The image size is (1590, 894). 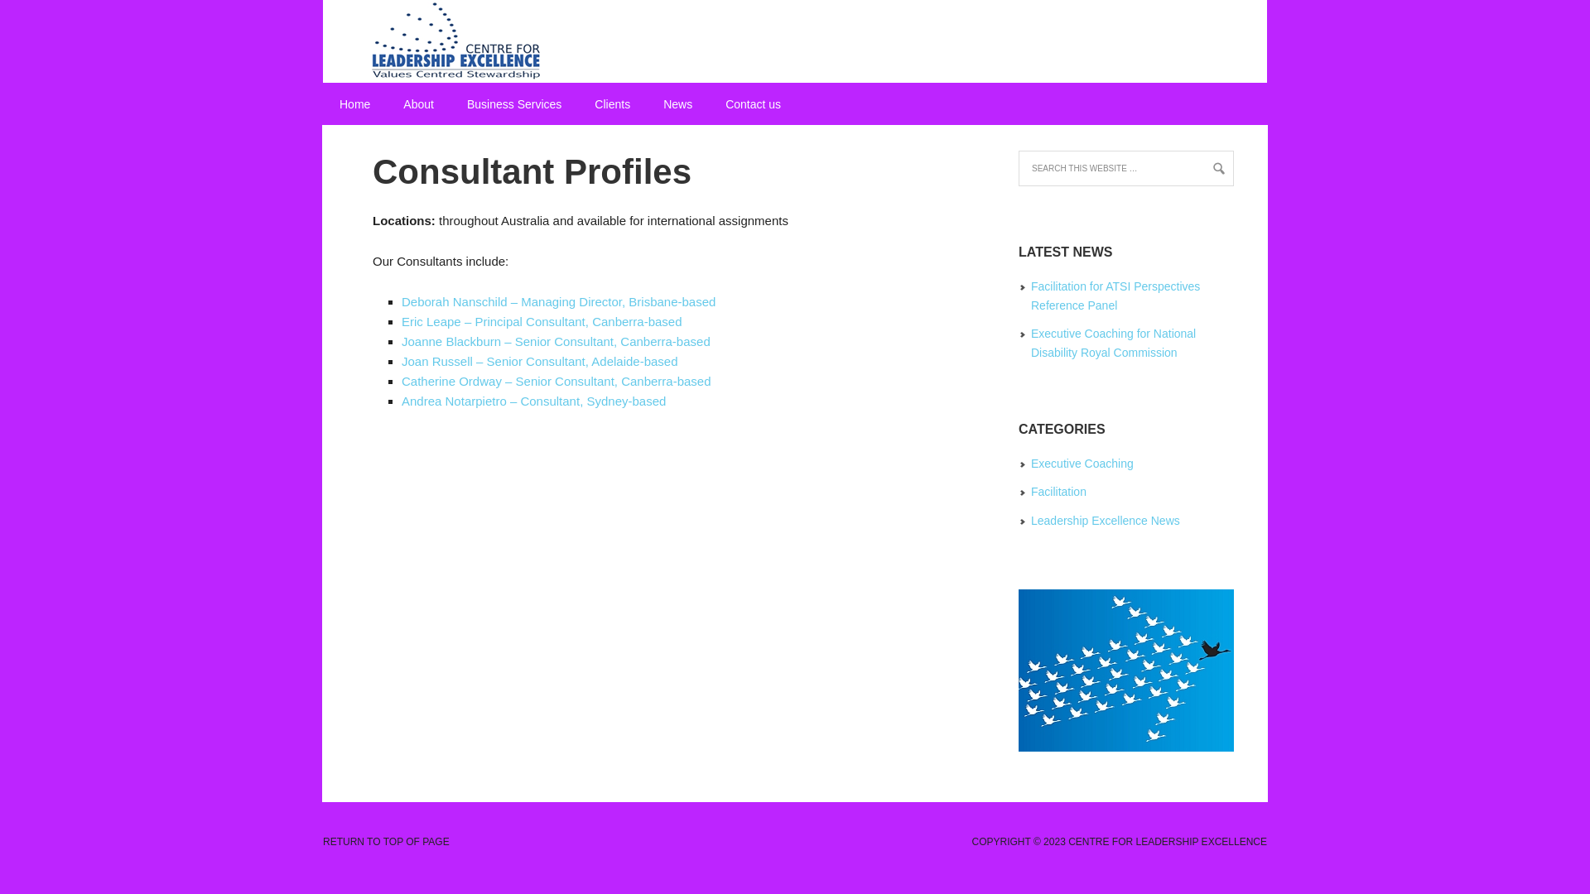 I want to click on Executive Coaching for National Disability Royal Commission, so click(x=1113, y=343).